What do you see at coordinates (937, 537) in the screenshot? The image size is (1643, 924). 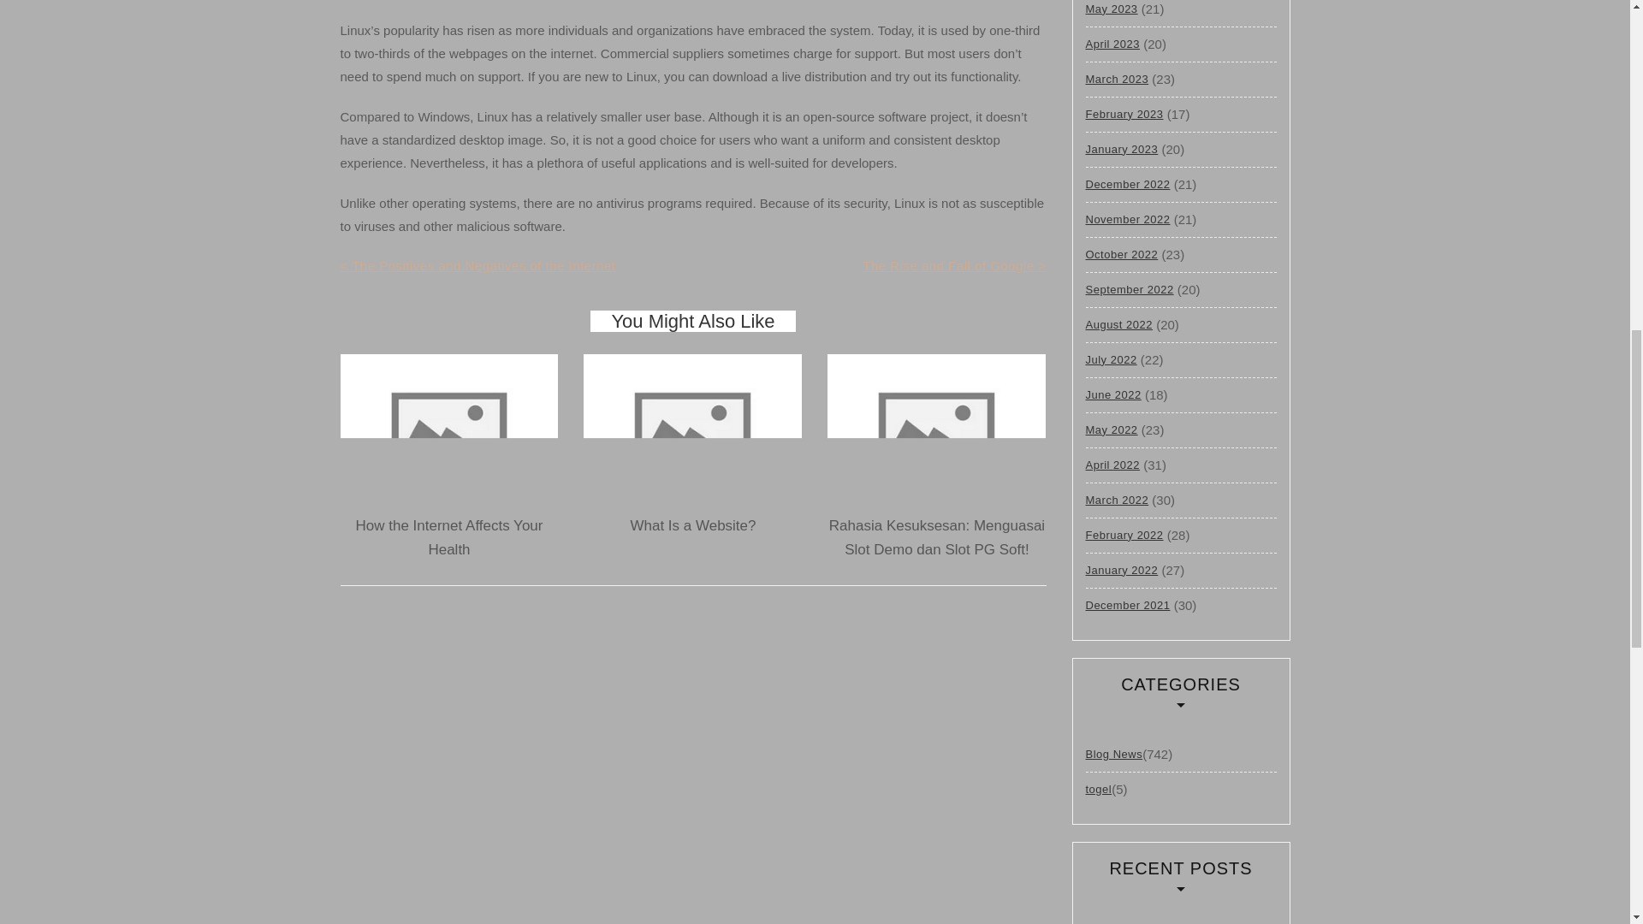 I see `Rahasia Kesuksesan: Menguasai Slot Demo dan Slot PG Soft!` at bounding box center [937, 537].